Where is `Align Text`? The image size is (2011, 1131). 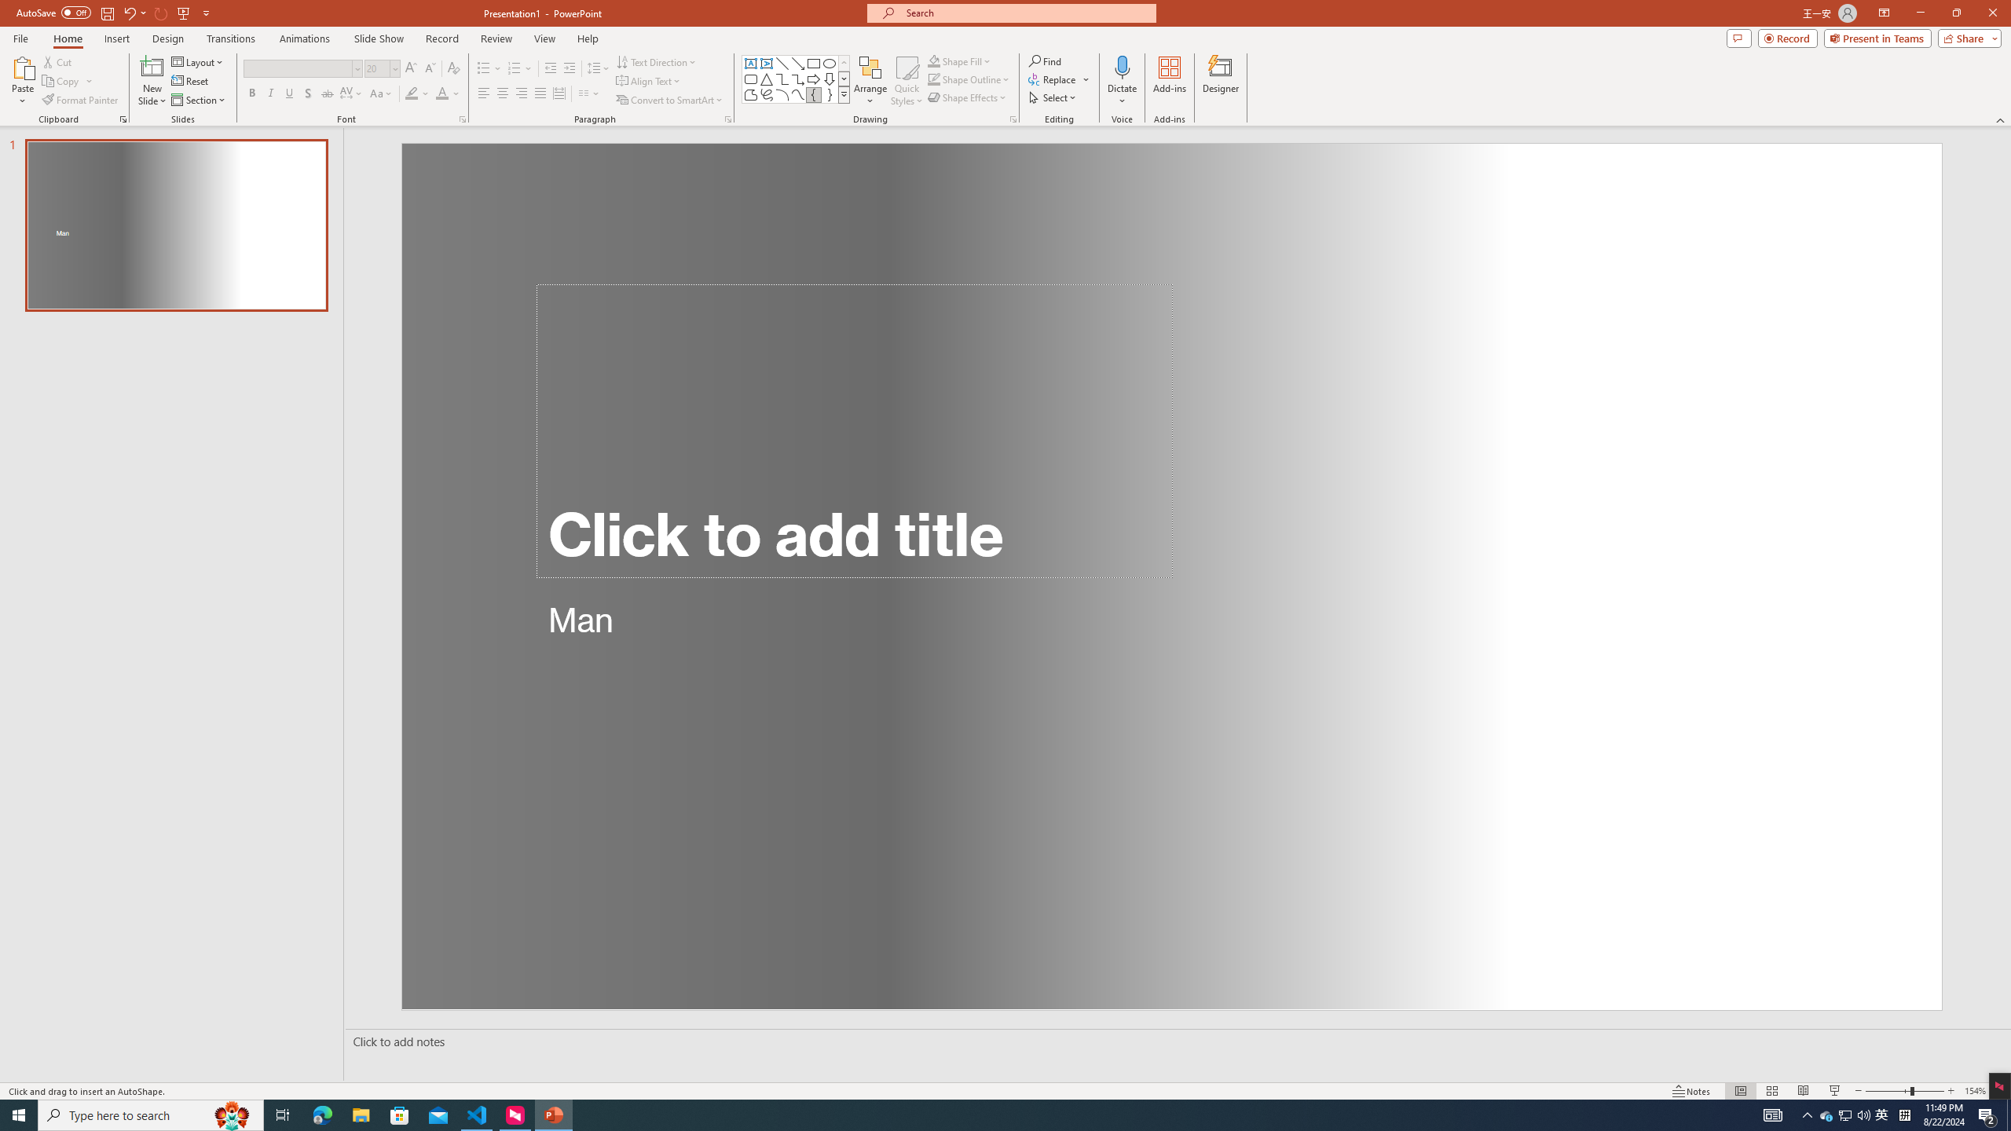 Align Text is located at coordinates (649, 82).